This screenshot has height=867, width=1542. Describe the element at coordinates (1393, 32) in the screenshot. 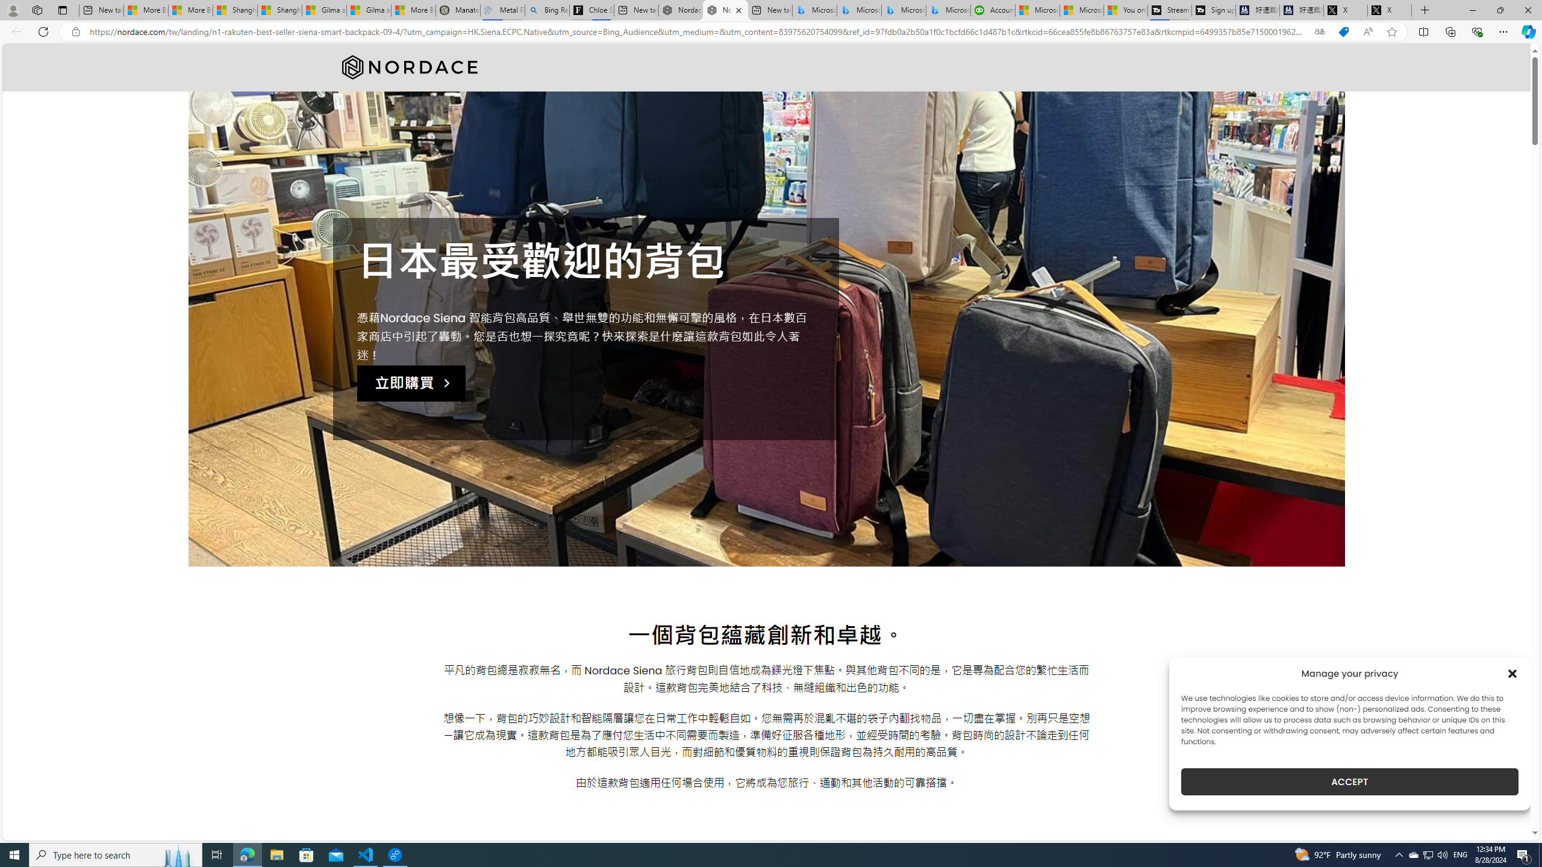

I see `Add this page to favorites (Ctrl+D)` at that location.